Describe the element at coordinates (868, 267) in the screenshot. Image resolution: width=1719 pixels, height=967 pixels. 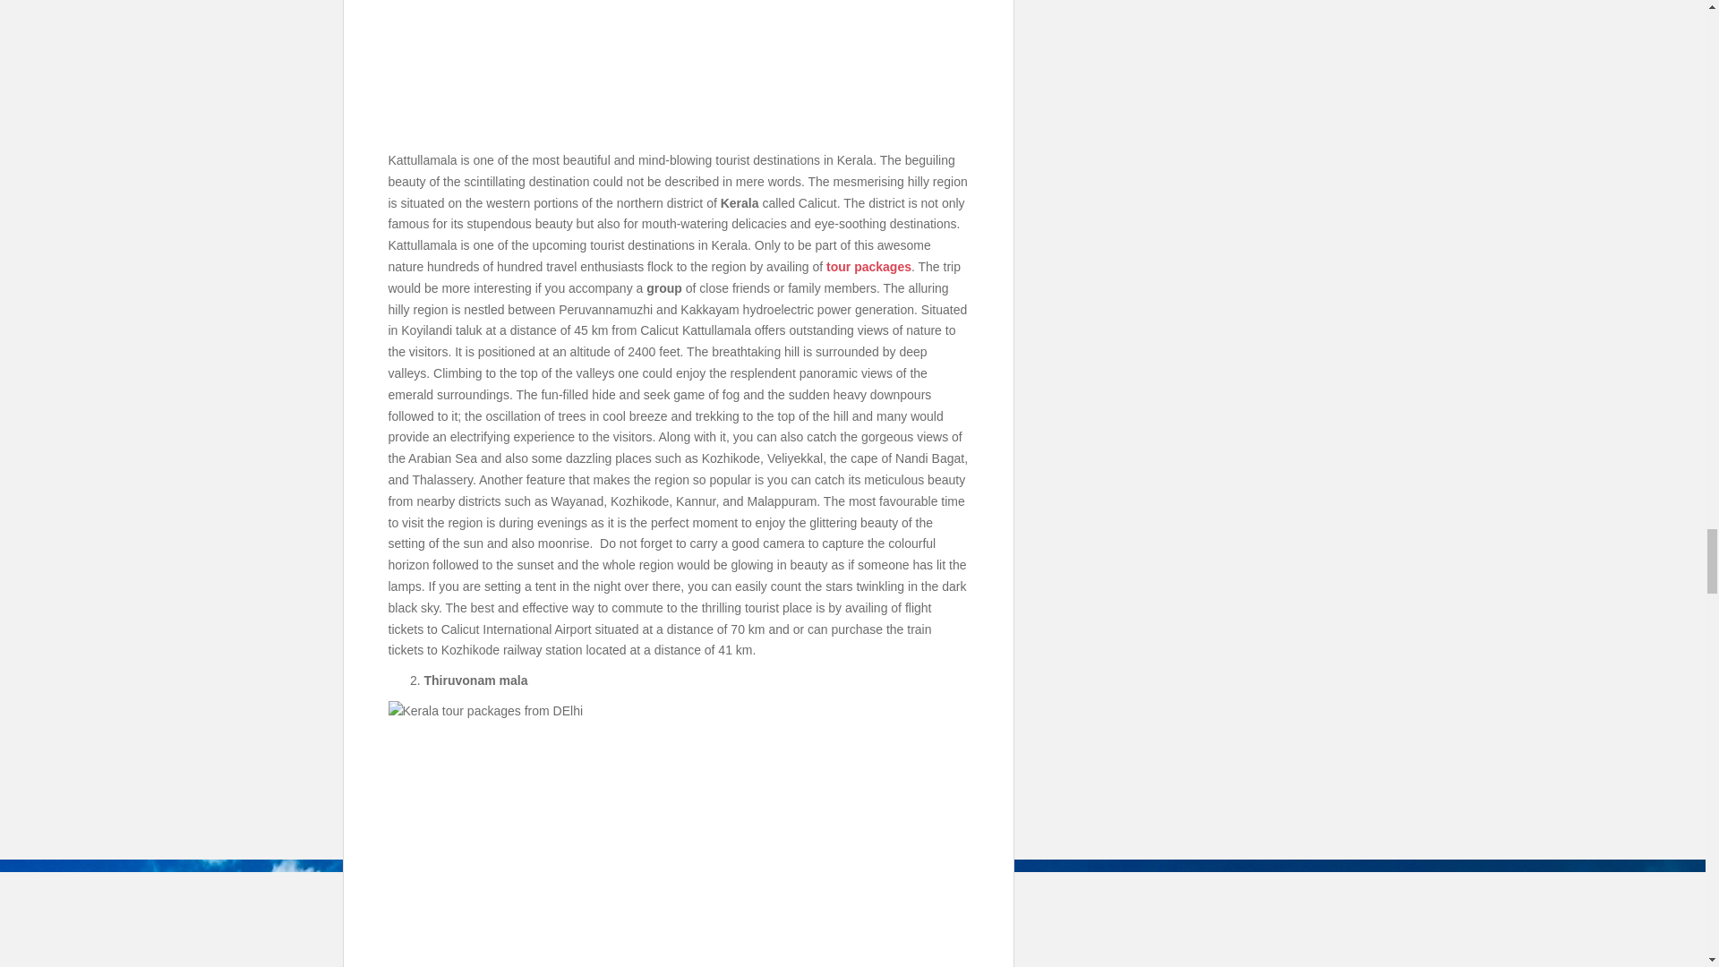
I see `tour packages` at that location.